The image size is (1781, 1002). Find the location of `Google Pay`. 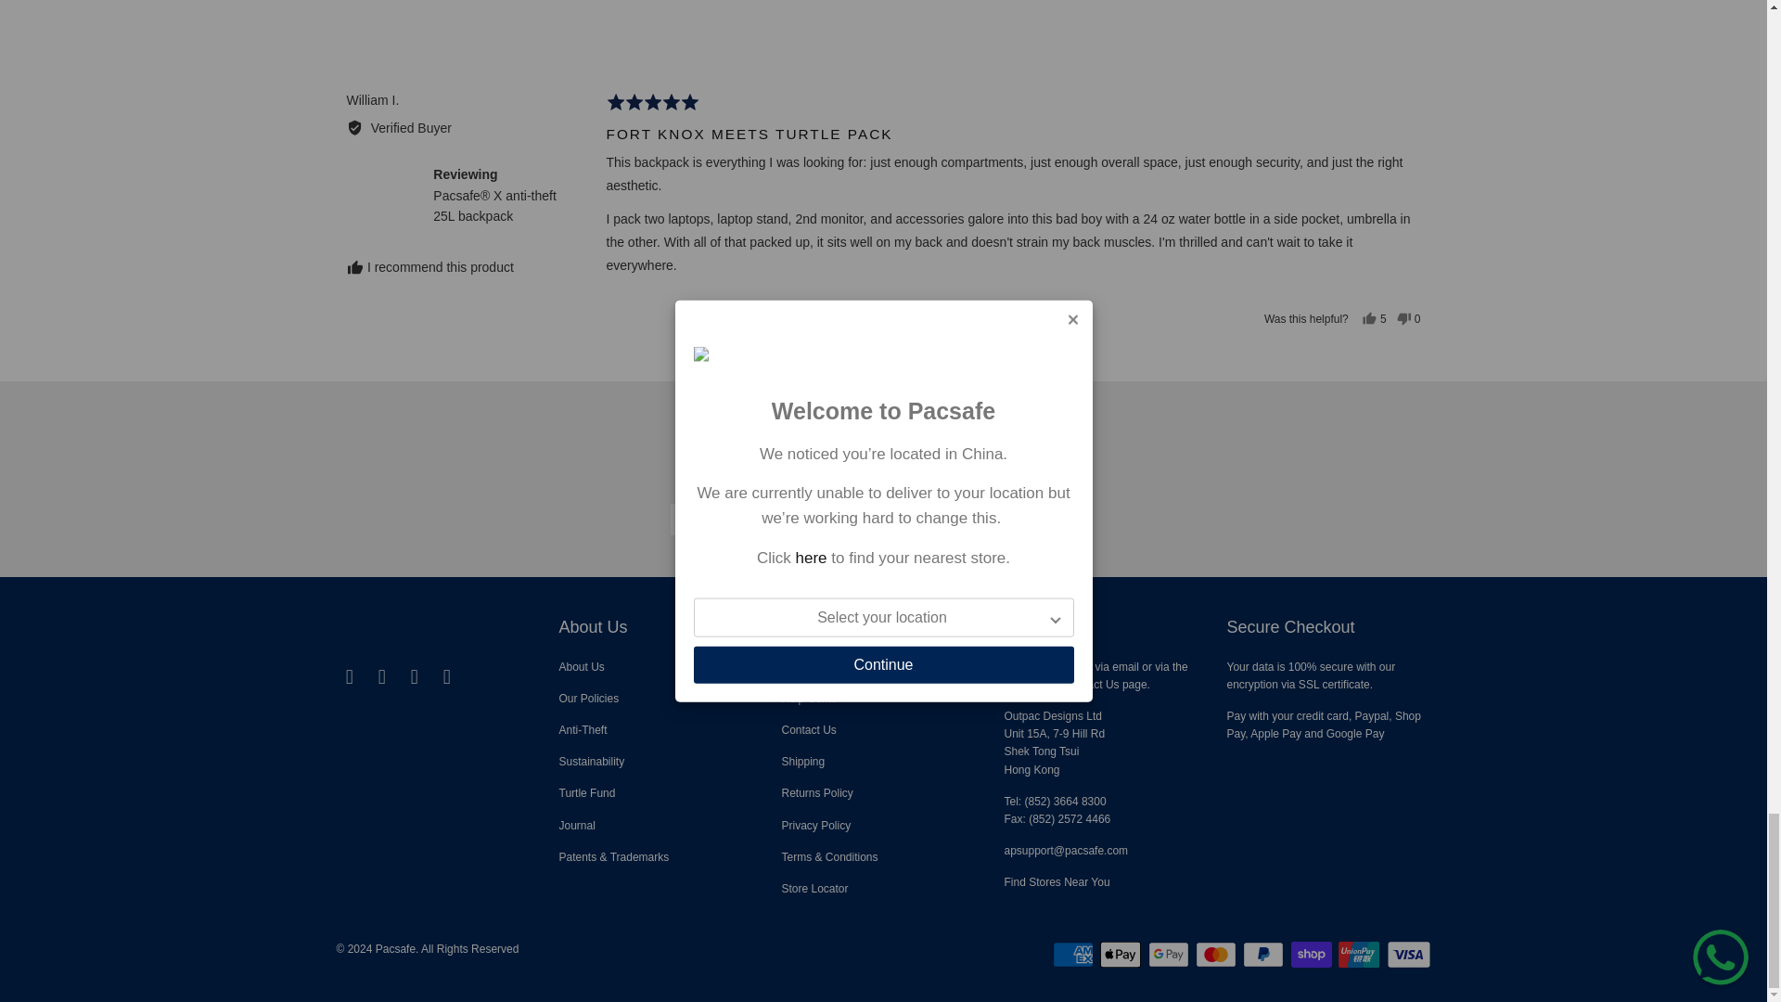

Google Pay is located at coordinates (1171, 955).